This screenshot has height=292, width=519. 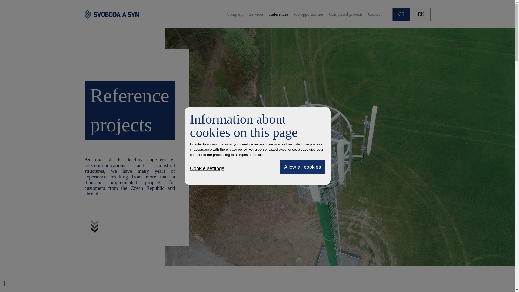 I want to click on Contact, so click(x=375, y=14).